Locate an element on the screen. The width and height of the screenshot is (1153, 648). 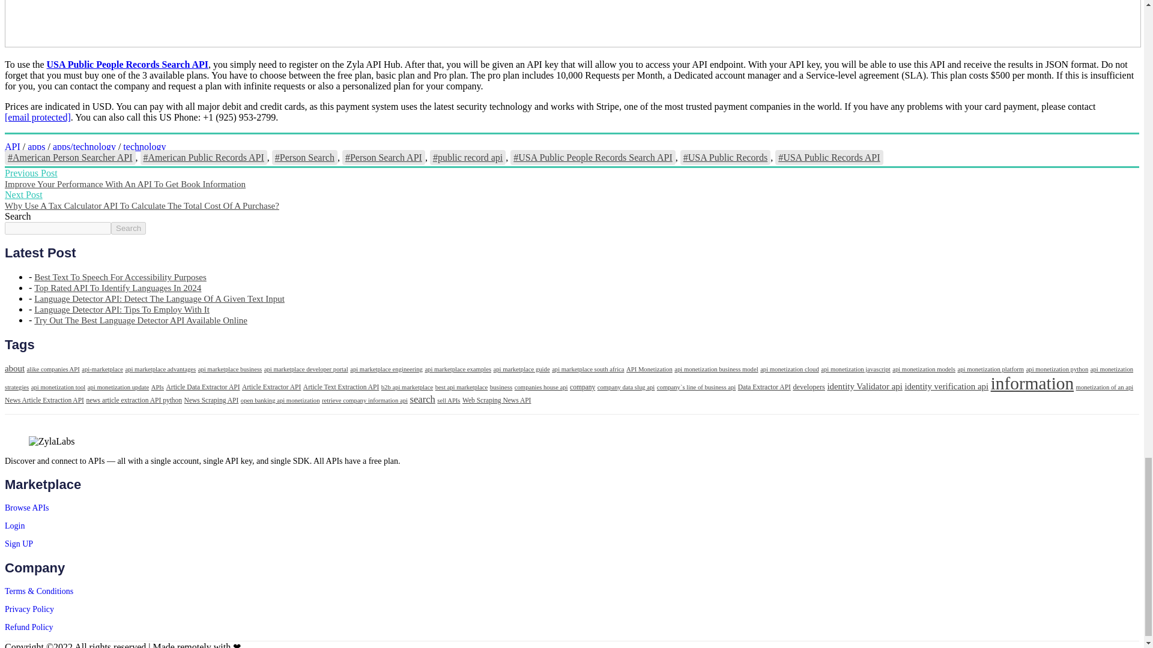
Improve Your Performance With An API To Get Book Information is located at coordinates (125, 184).